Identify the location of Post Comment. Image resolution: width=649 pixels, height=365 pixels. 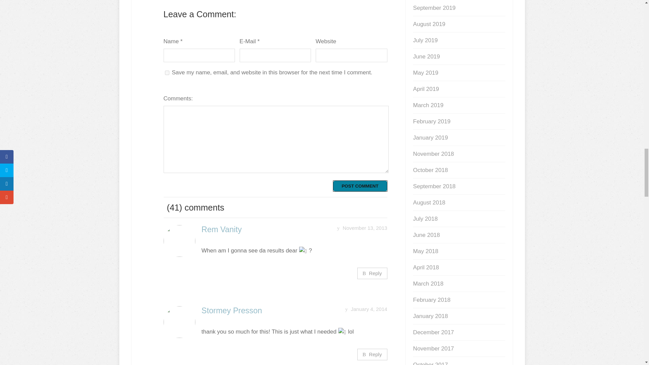
(360, 186).